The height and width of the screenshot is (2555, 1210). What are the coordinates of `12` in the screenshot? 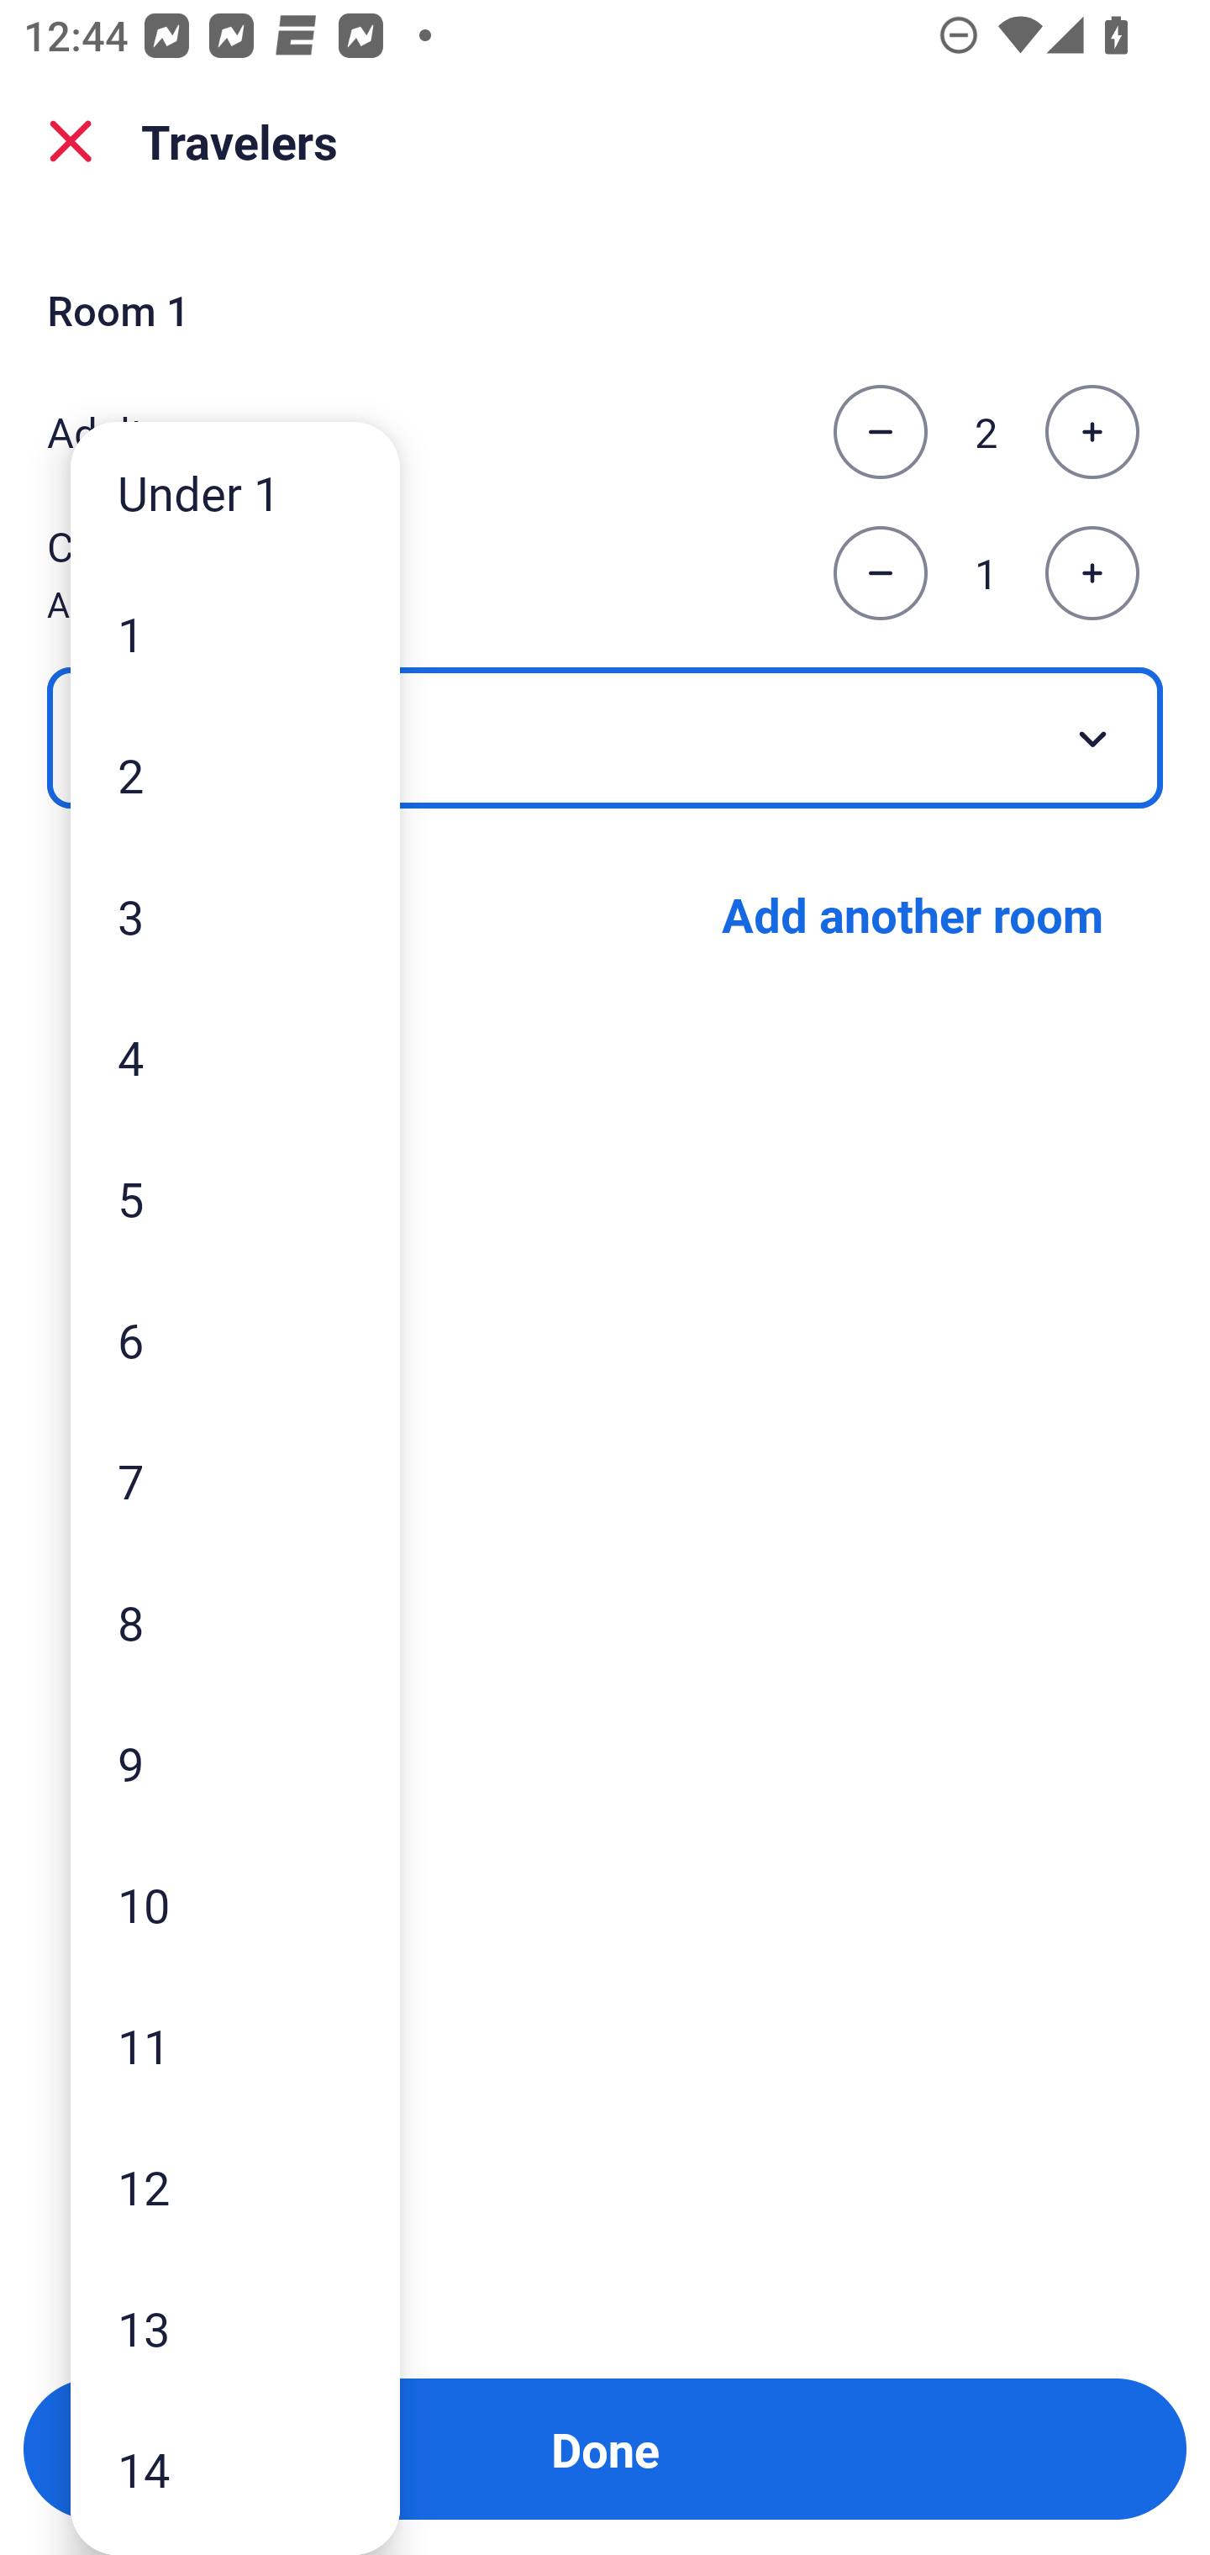 It's located at (235, 2187).